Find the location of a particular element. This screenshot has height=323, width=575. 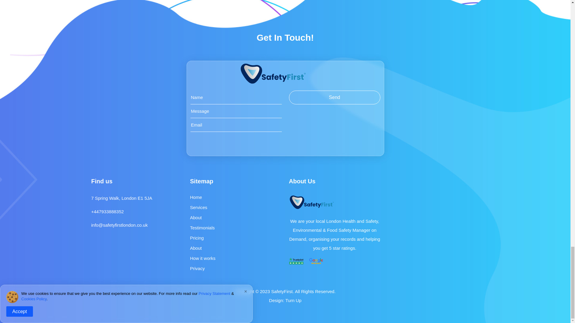

css templates is located at coordinates (293, 300).